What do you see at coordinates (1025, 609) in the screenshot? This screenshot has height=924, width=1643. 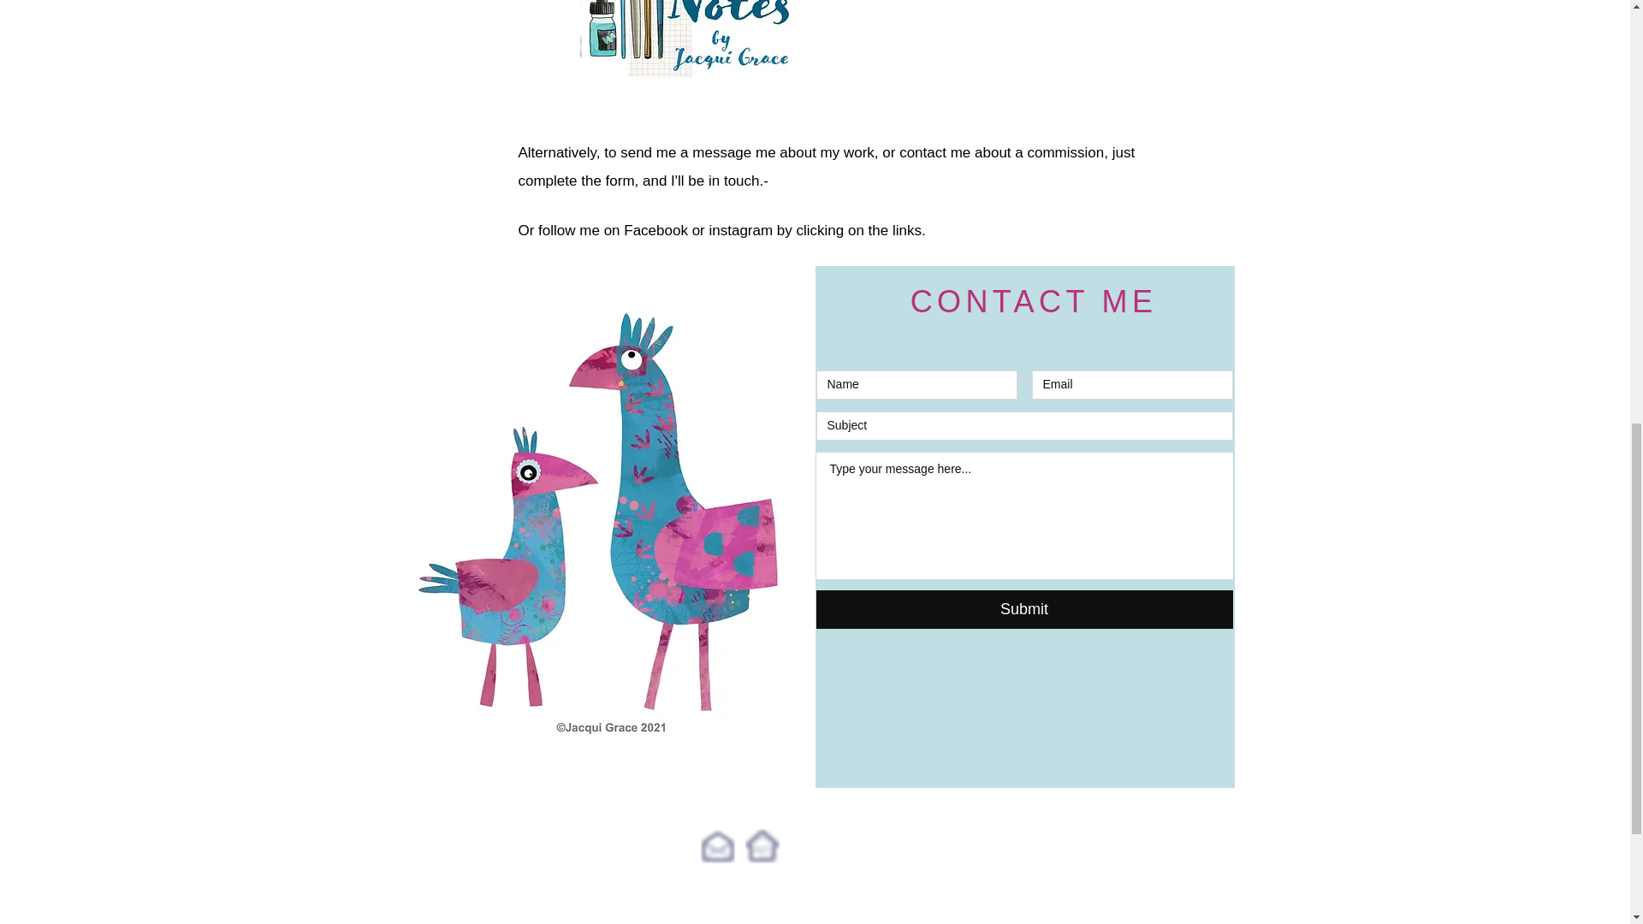 I see `Submit` at bounding box center [1025, 609].